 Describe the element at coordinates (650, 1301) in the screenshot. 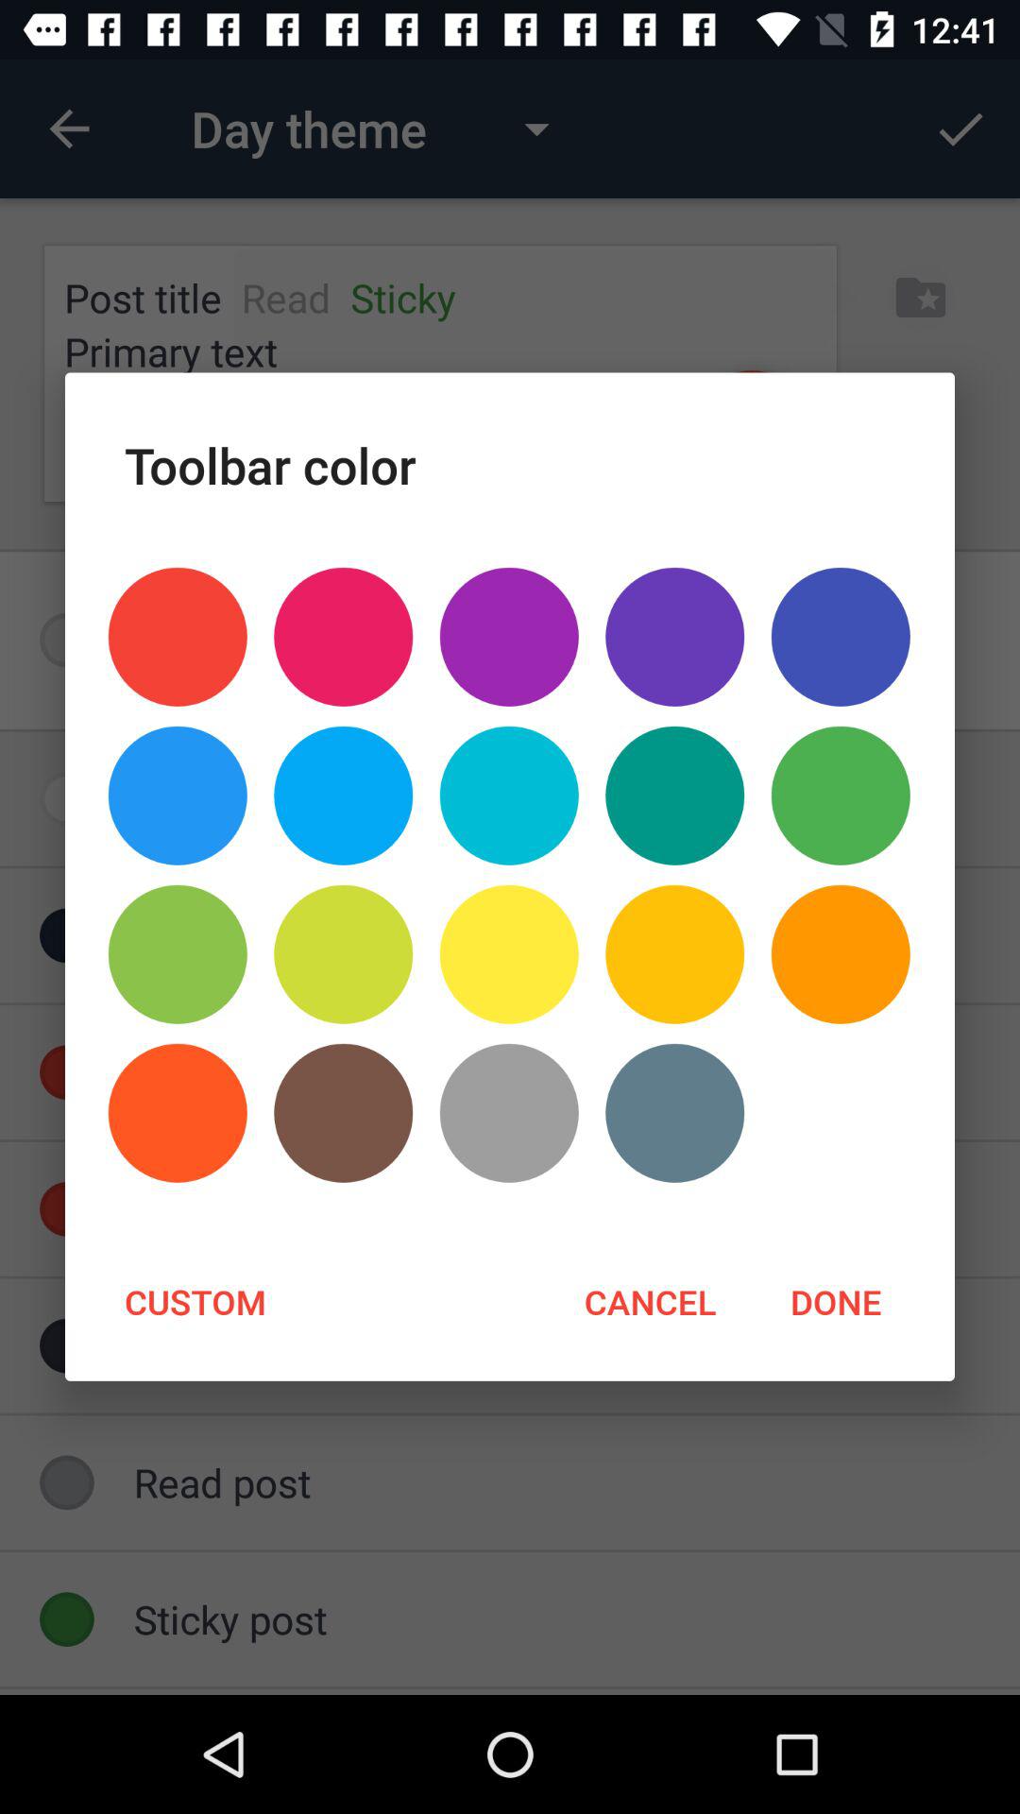

I see `turn off item next to the done icon` at that location.